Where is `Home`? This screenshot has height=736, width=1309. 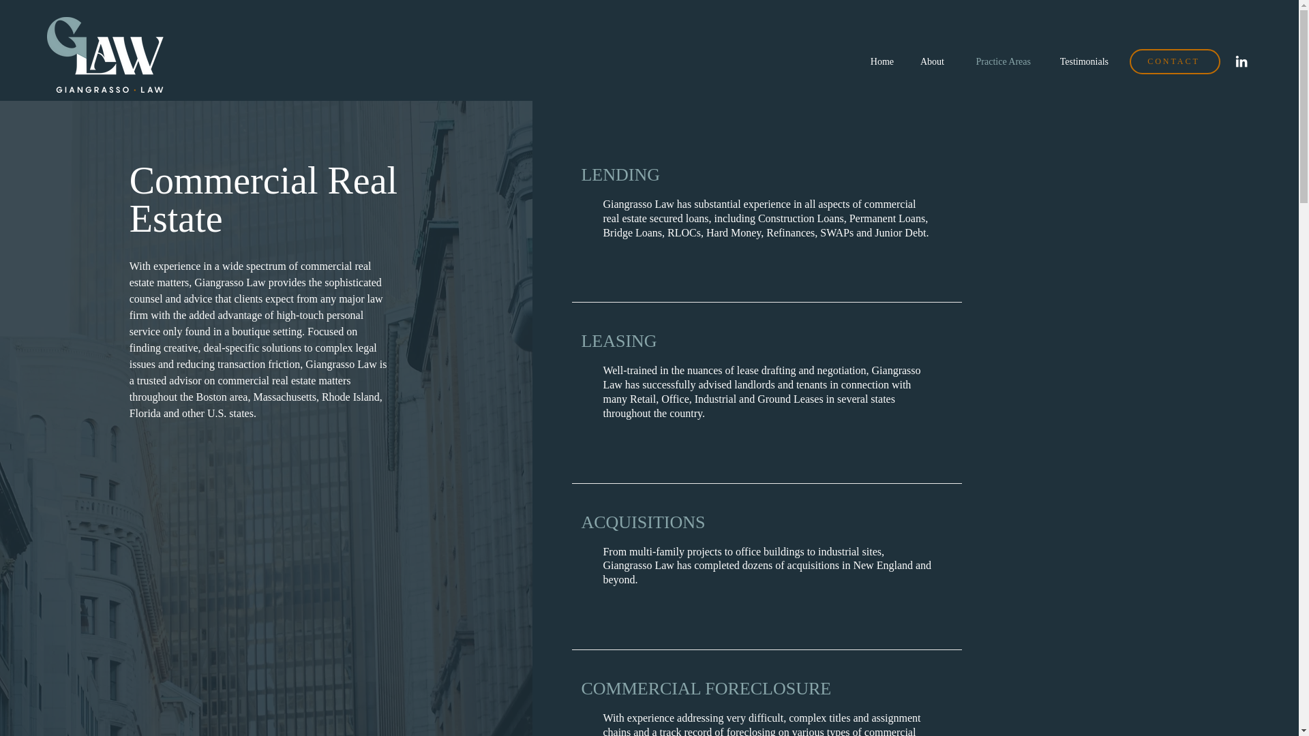
Home is located at coordinates (879, 61).